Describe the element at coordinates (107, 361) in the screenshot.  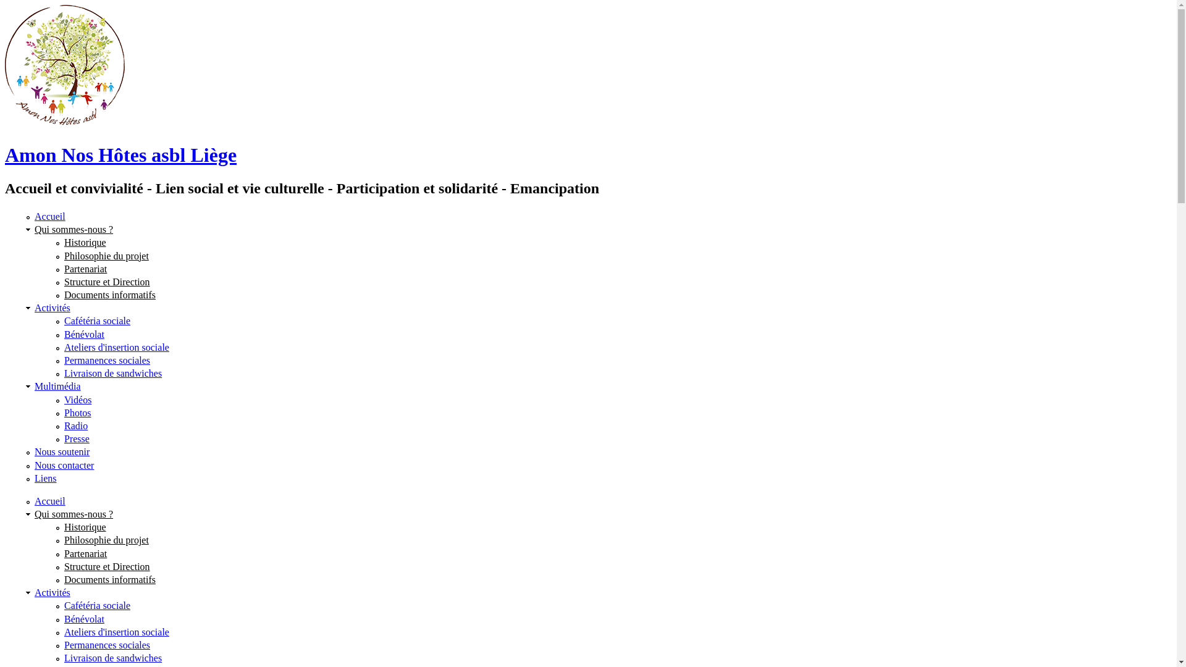
I see `Permanences sociales` at that location.